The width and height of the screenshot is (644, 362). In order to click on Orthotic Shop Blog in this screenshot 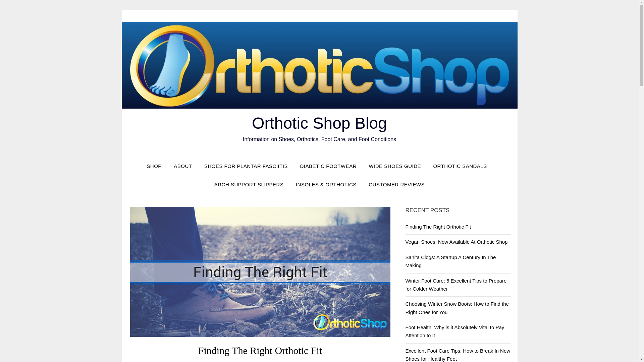, I will do `click(319, 123)`.